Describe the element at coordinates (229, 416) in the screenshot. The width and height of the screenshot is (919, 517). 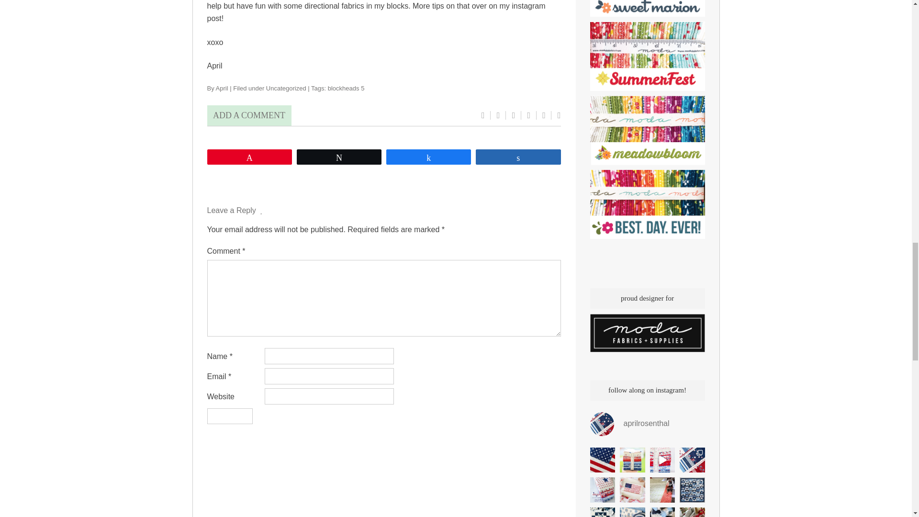
I see `Post Comment` at that location.